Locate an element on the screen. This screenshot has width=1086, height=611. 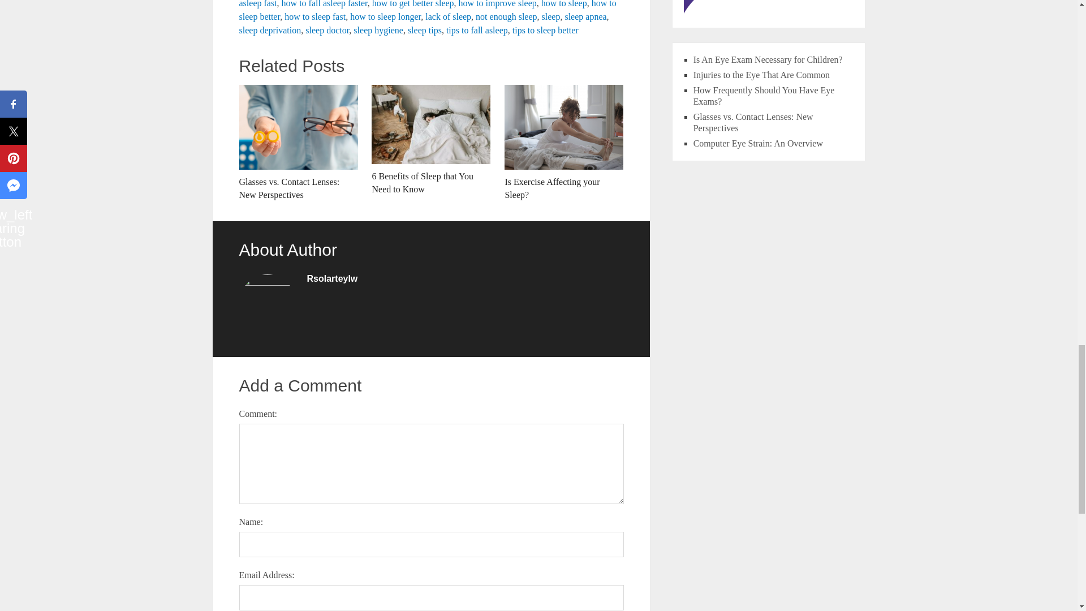
lack of sleep is located at coordinates (448, 16).